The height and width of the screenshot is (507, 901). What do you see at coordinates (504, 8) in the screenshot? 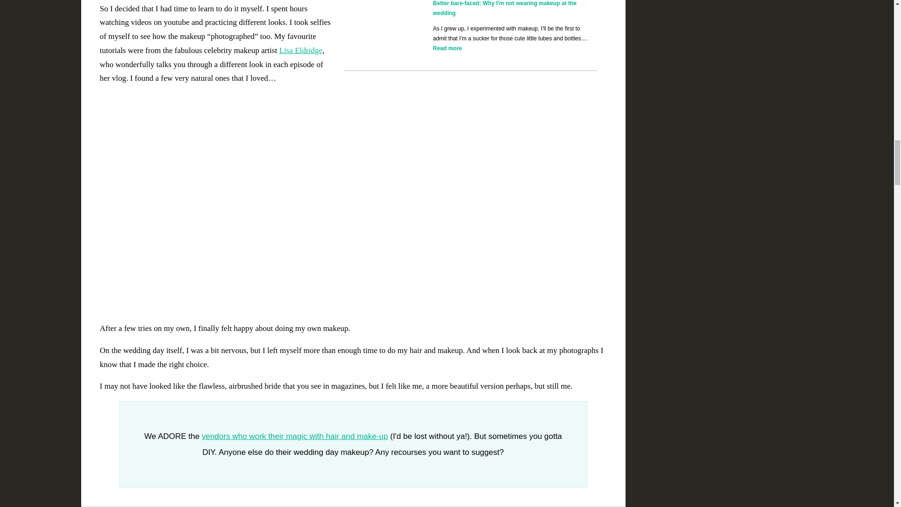
I see `Better bare-faced: Why I'm not wearing makeup at the wedding` at bounding box center [504, 8].